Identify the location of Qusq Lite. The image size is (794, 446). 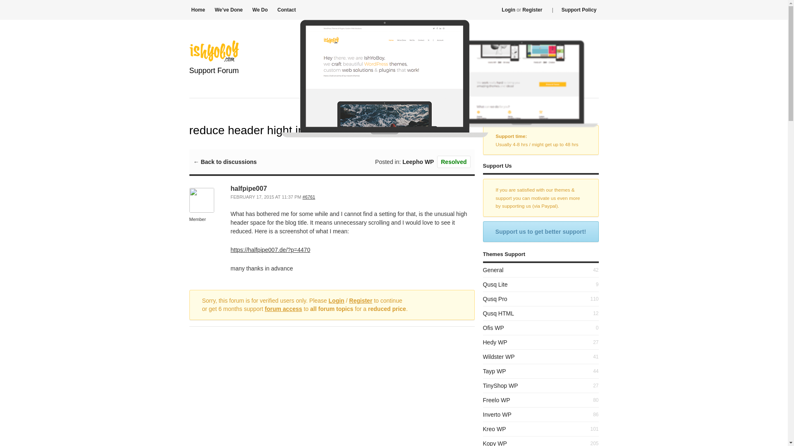
(495, 284).